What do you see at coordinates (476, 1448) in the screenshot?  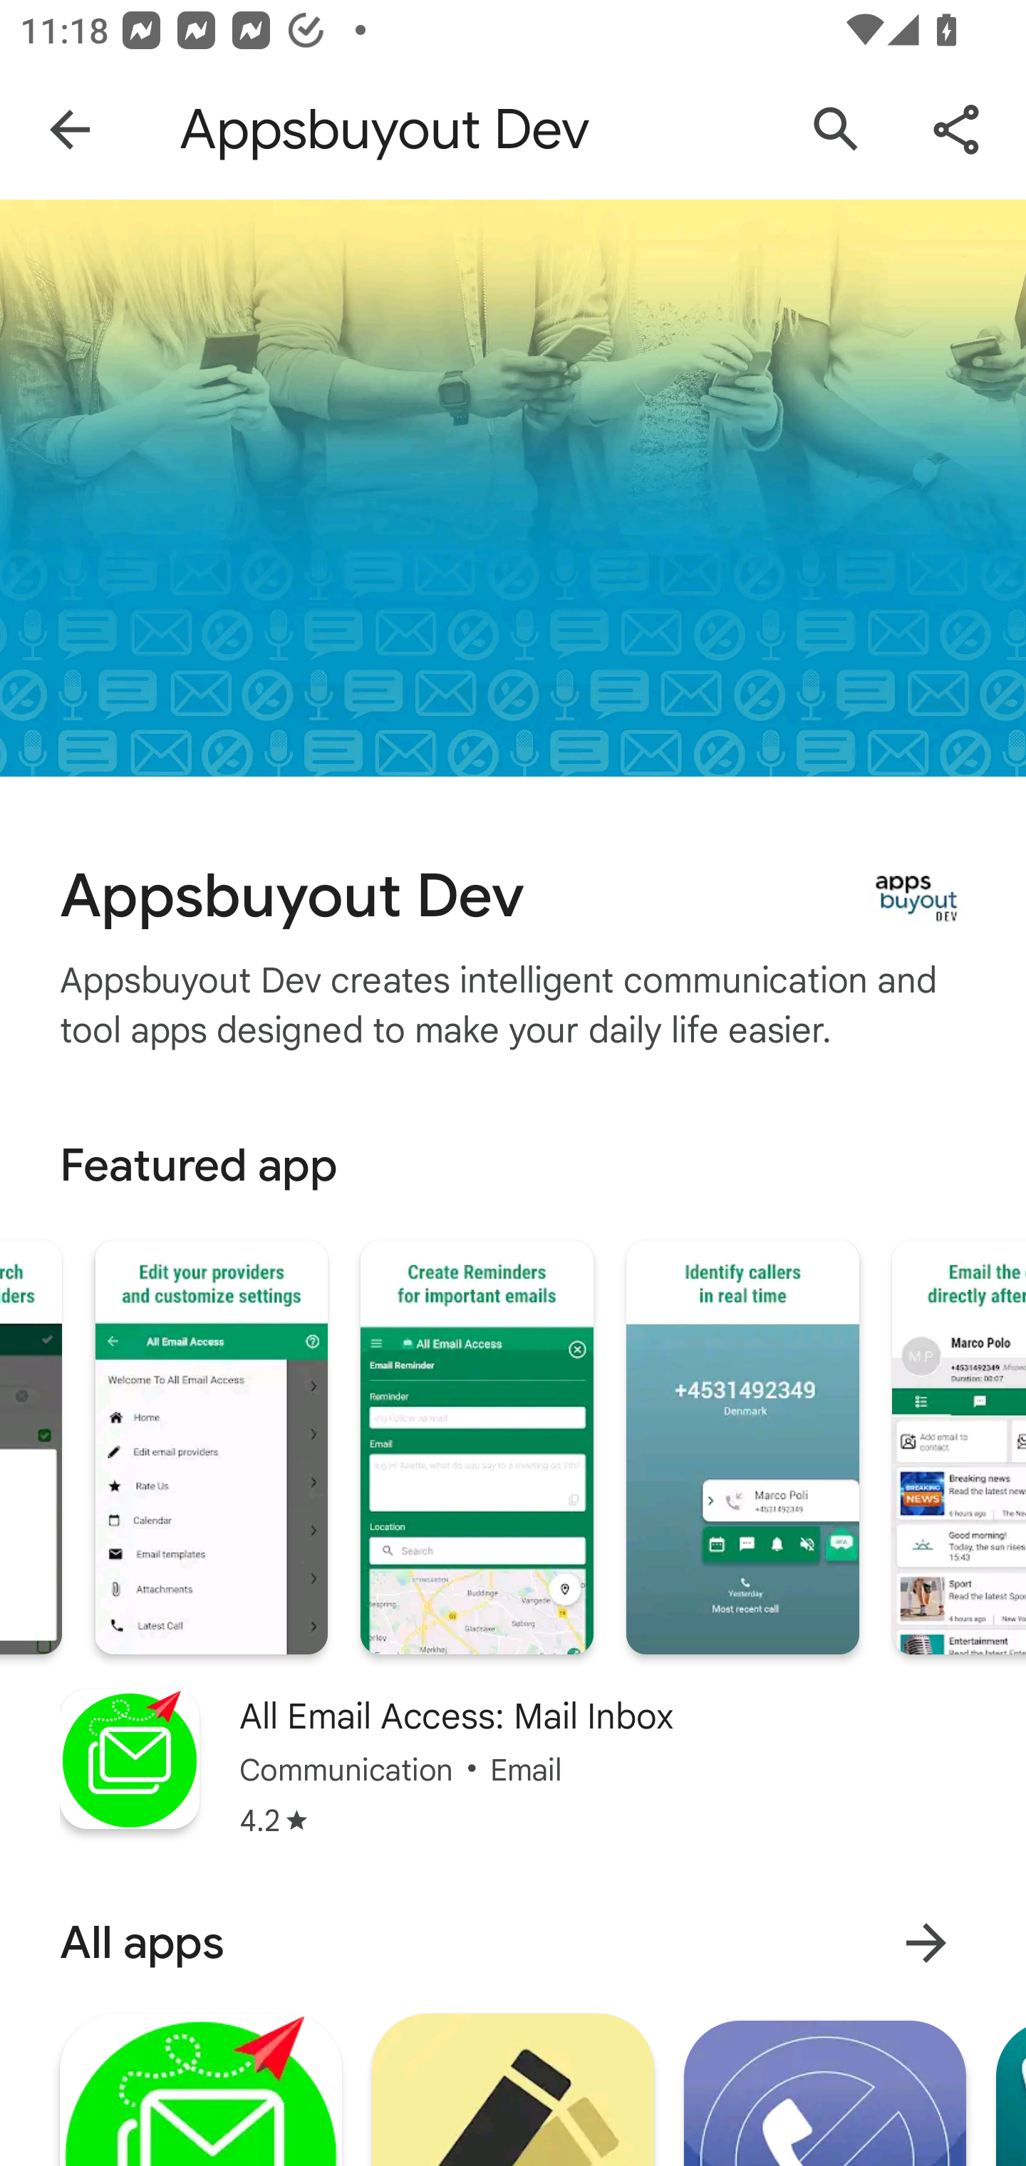 I see `Screenshot "5" of "7"` at bounding box center [476, 1448].